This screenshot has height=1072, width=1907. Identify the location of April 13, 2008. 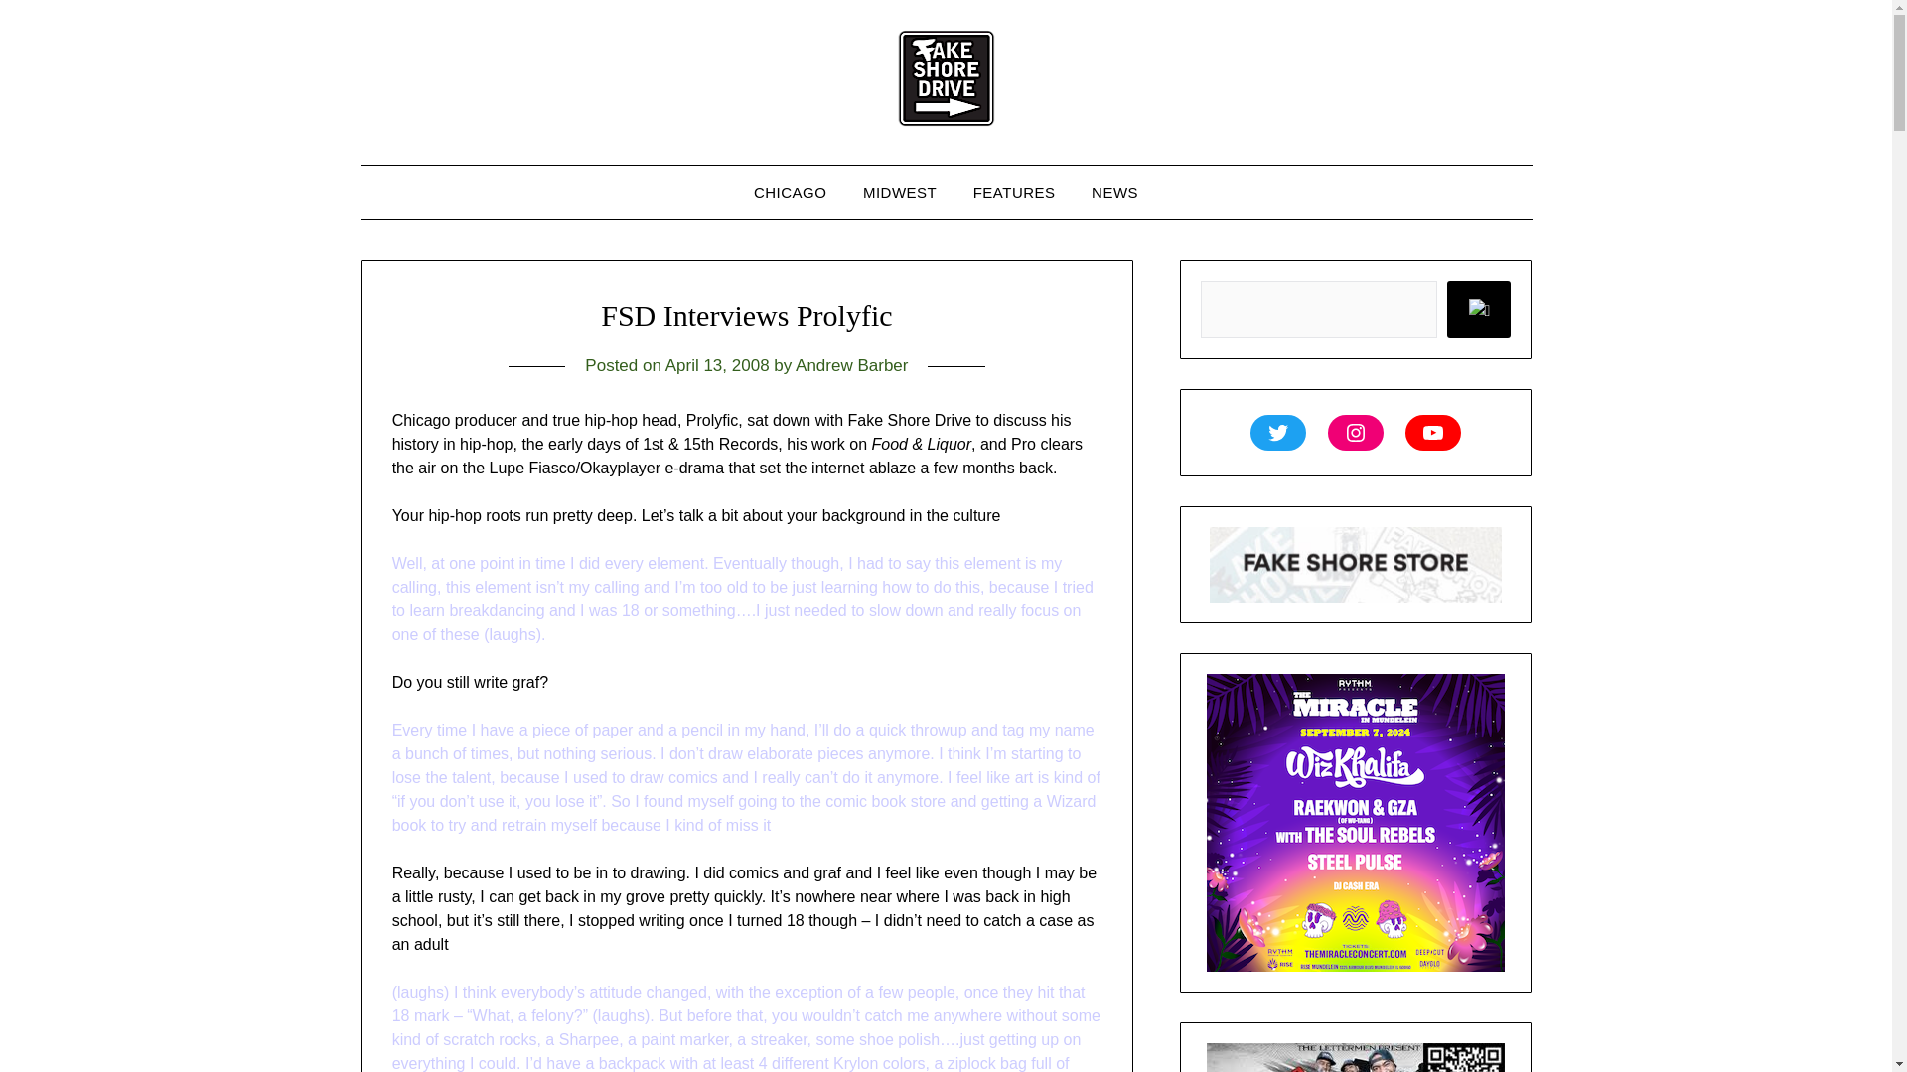
(717, 365).